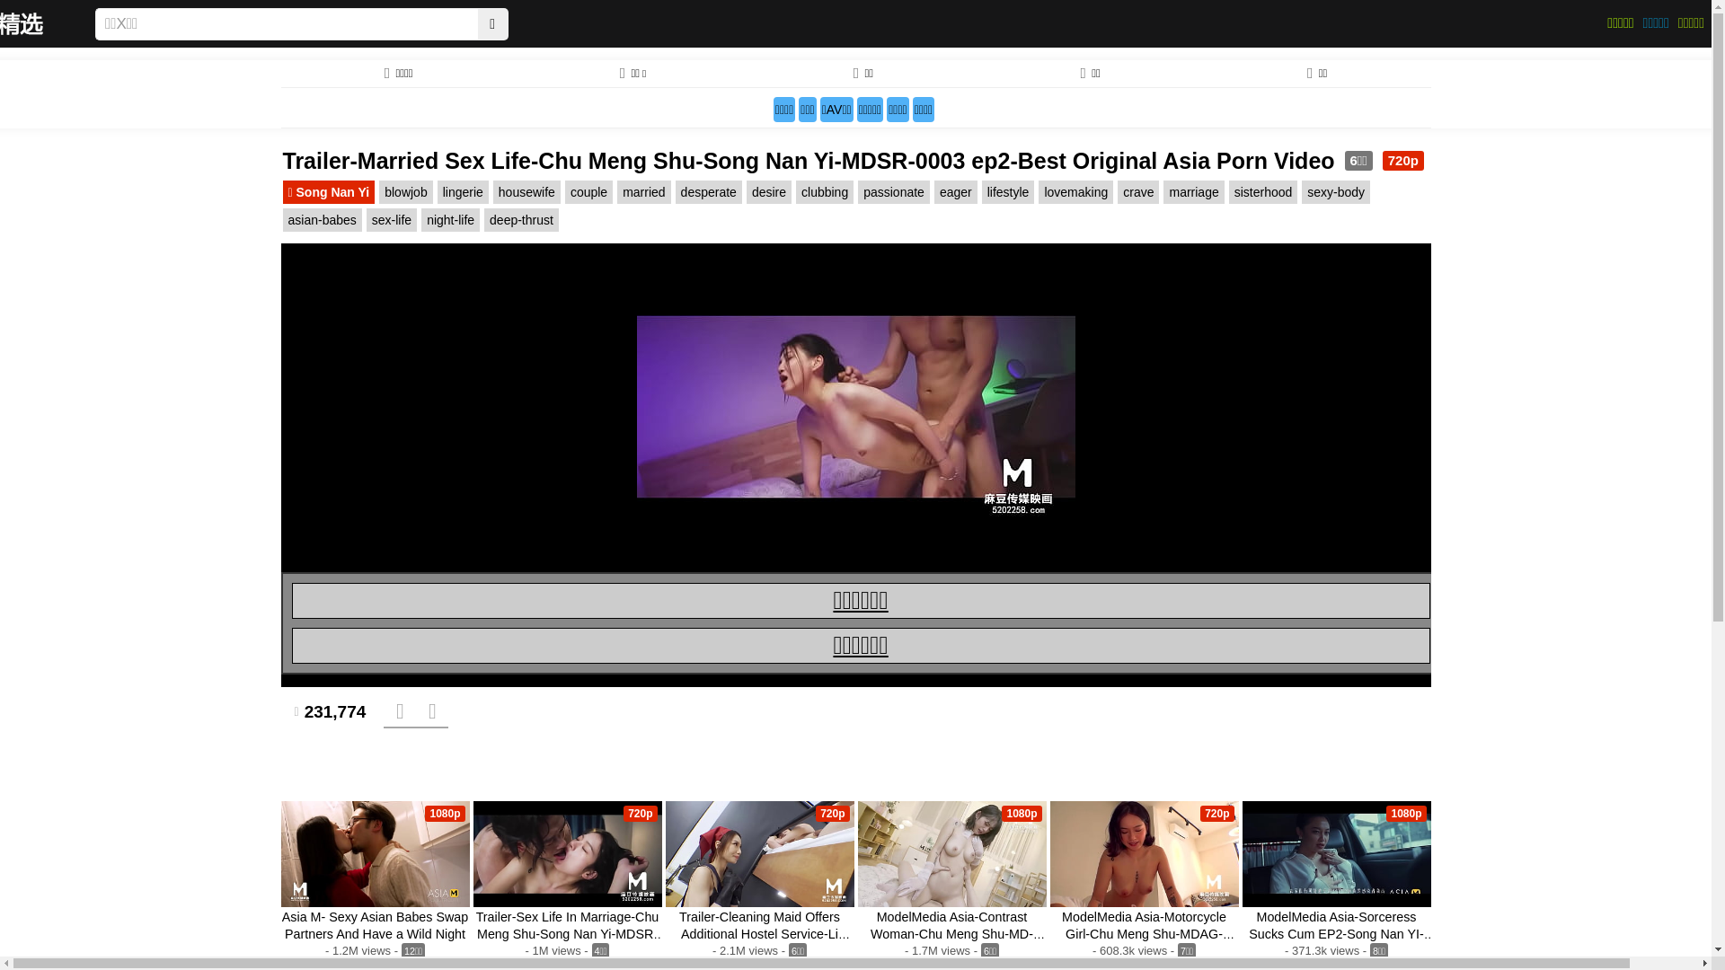 The height and width of the screenshot is (970, 1725). I want to click on 720p, so click(759, 854).